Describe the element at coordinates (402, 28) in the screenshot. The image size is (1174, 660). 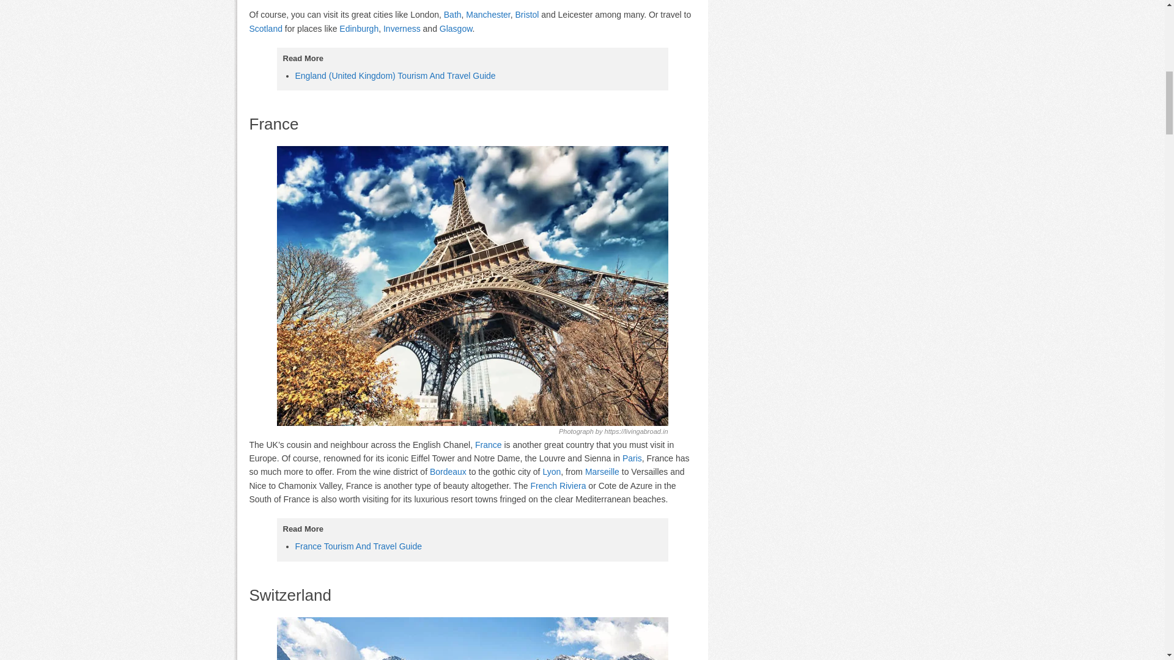
I see `Inverness` at that location.